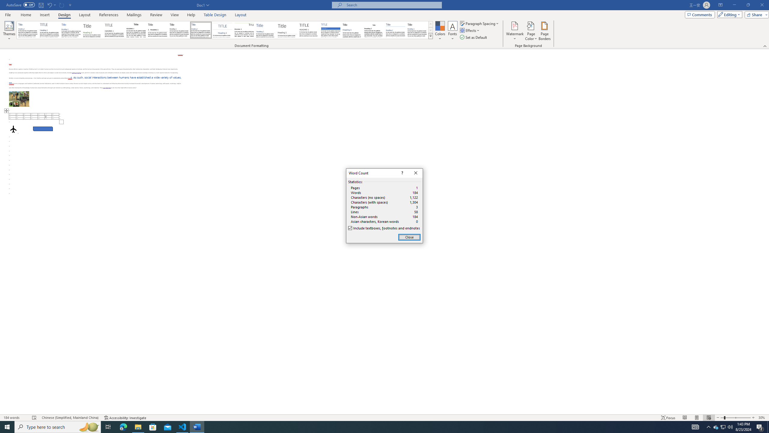 This screenshot has width=769, height=433. I want to click on Lines (Distinctive), so click(245, 30).